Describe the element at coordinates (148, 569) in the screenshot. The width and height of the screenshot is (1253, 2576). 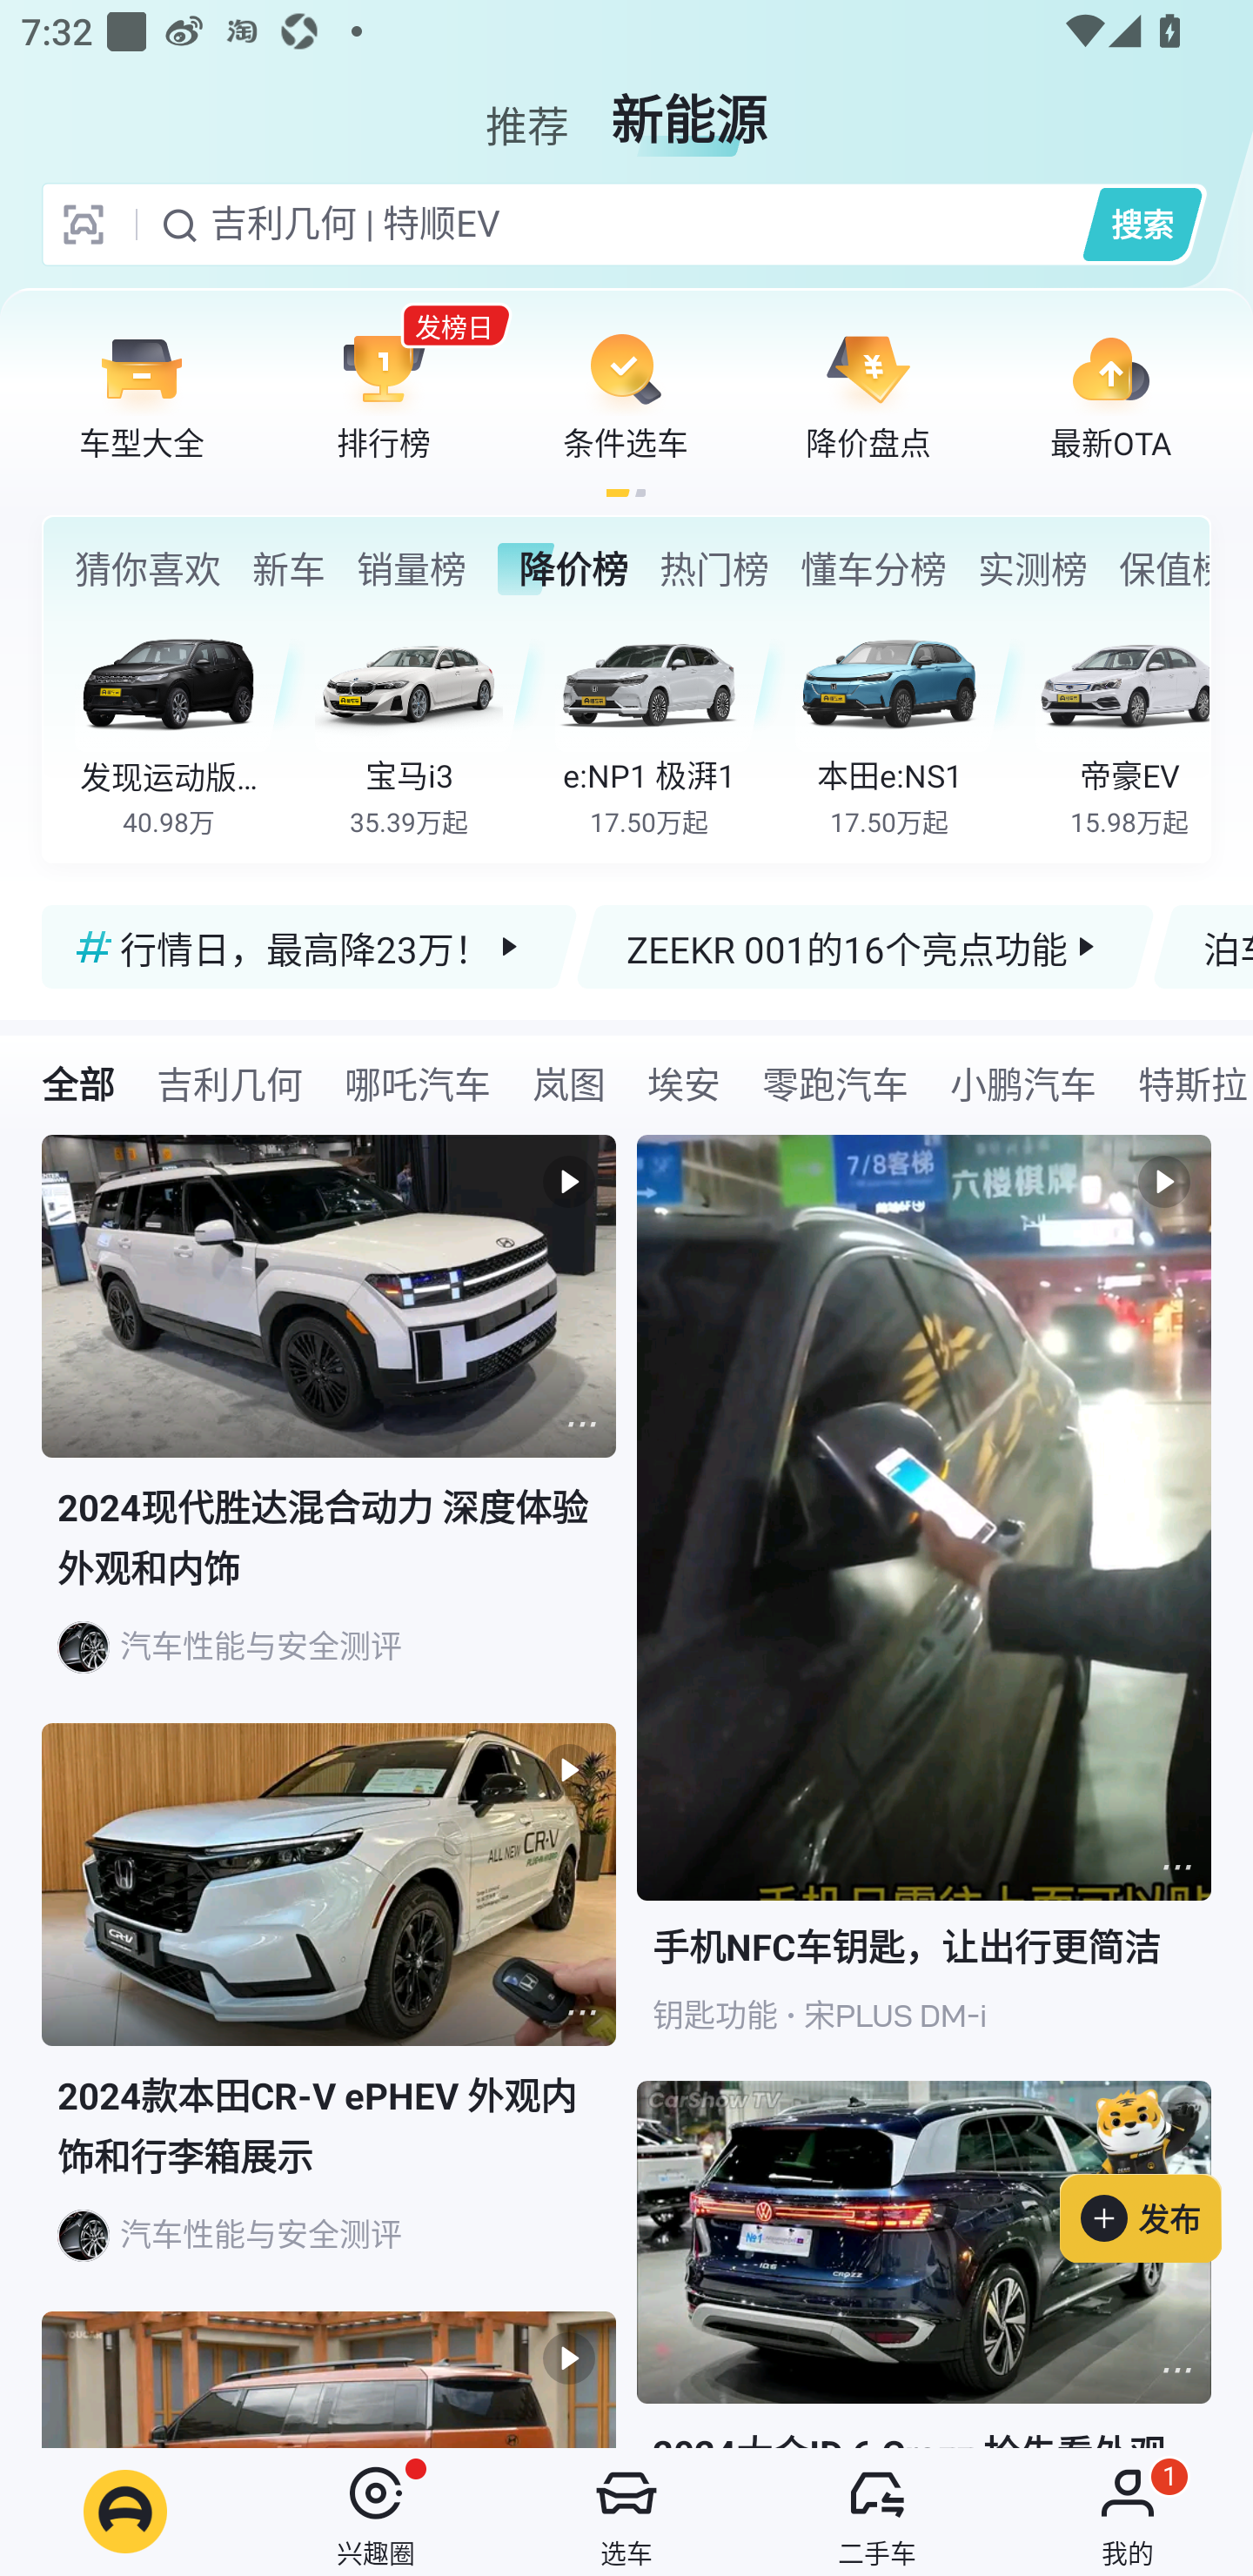
I see `猜你喜欢` at that location.